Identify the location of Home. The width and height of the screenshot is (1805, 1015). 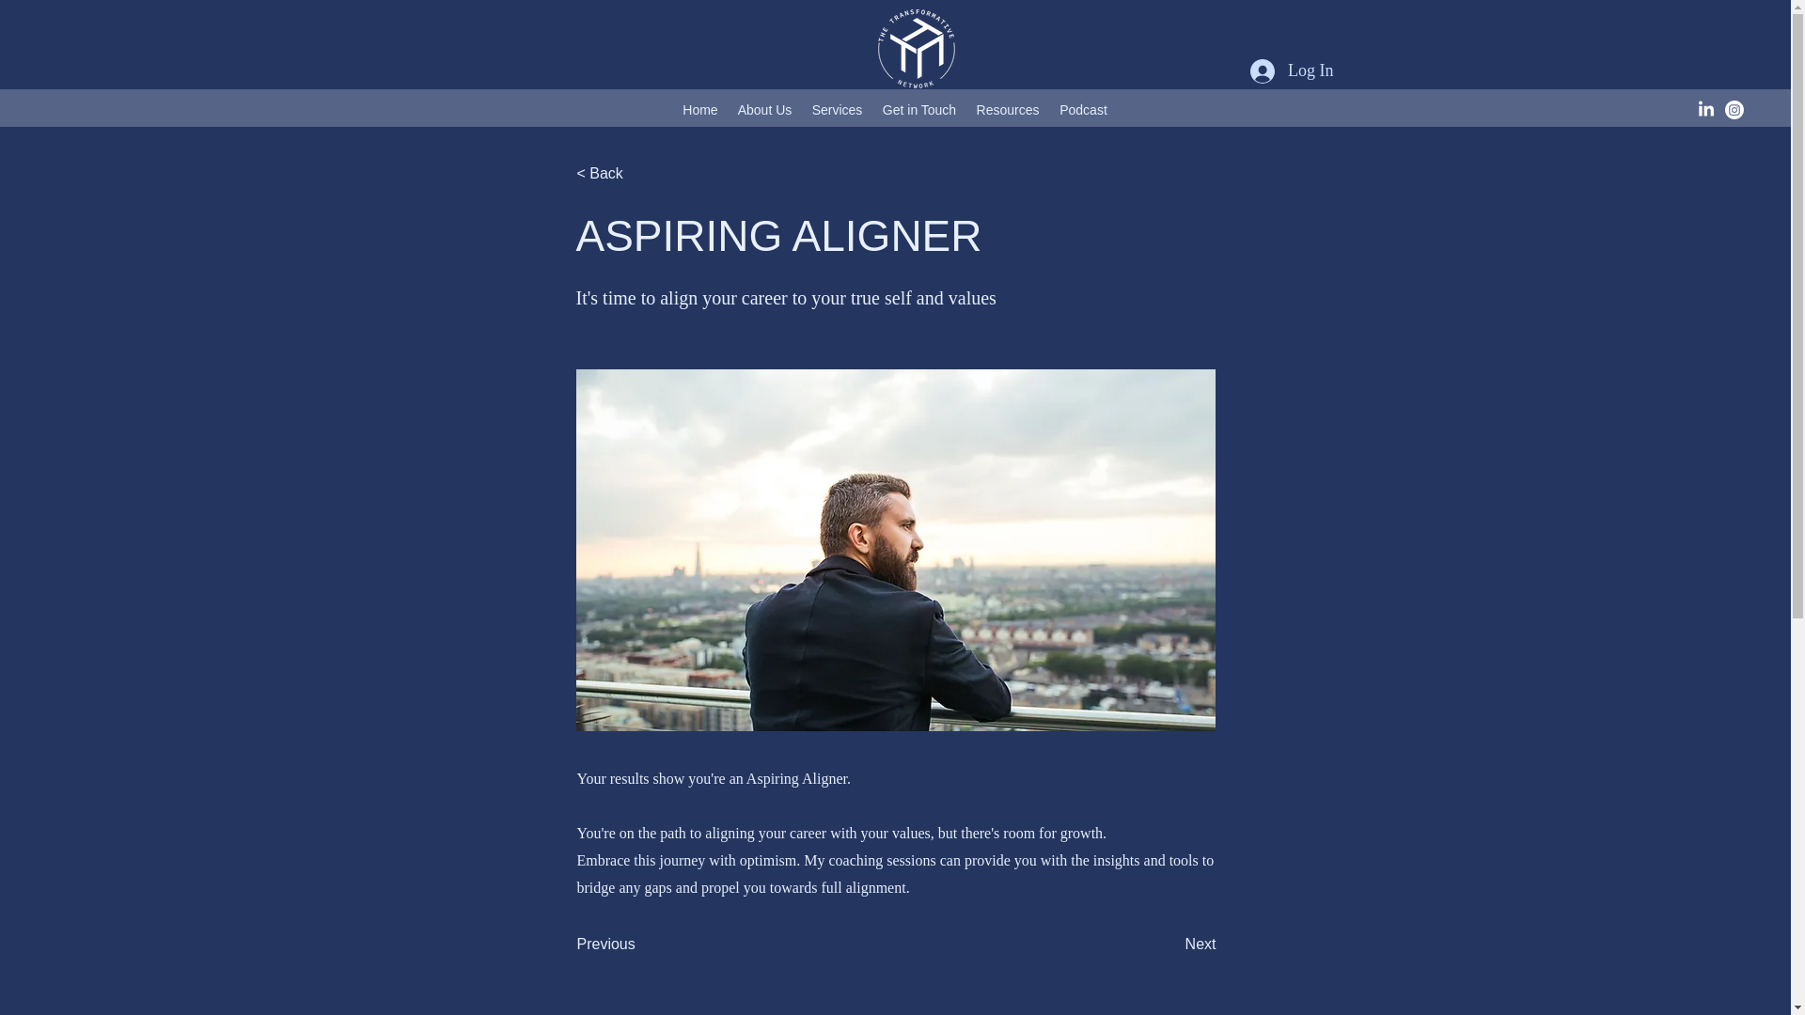
(699, 109).